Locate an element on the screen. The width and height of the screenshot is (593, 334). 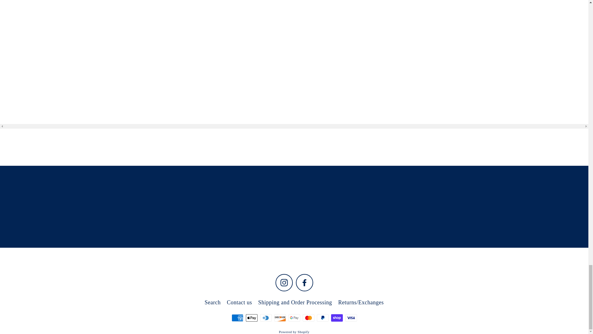
Apple Pay is located at coordinates (251, 318).